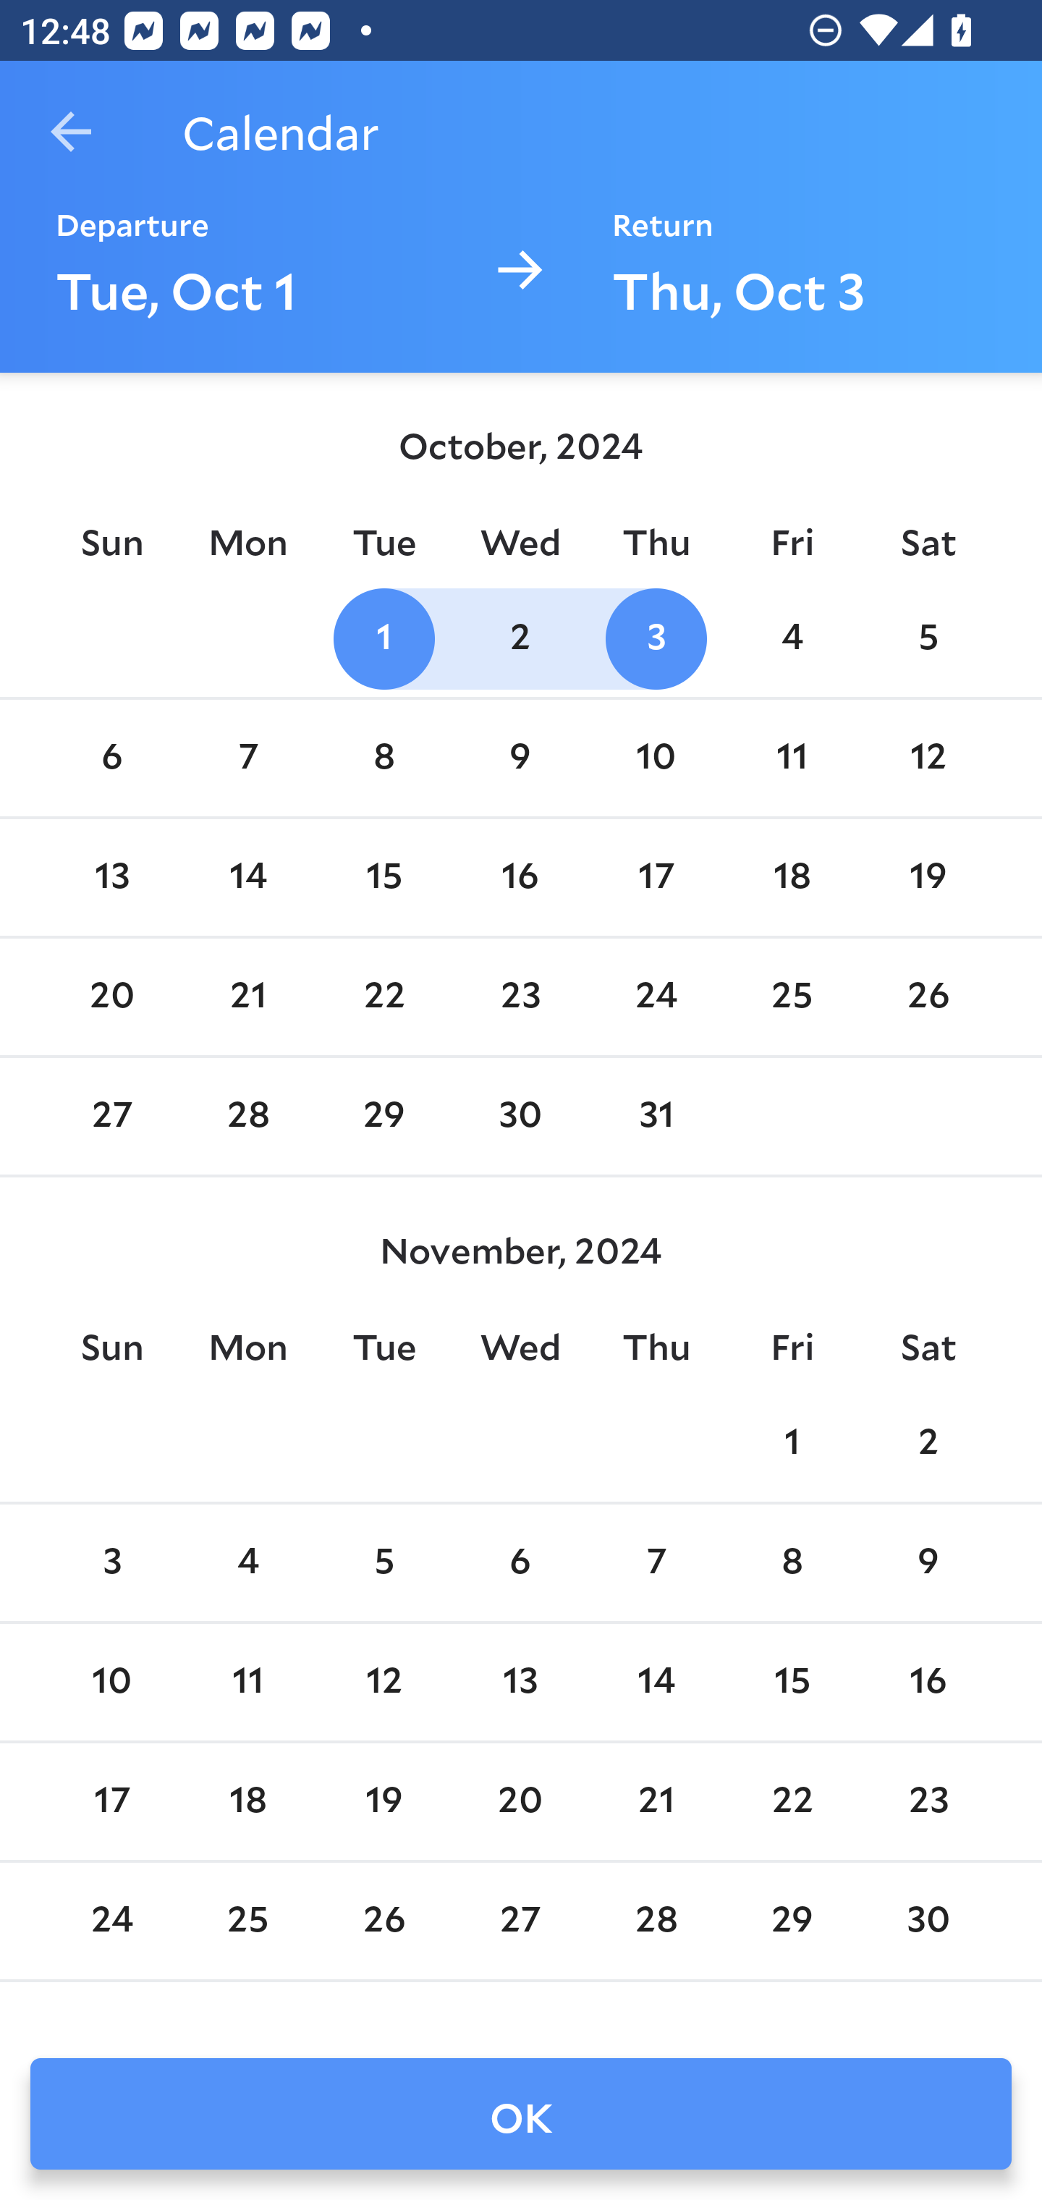 The width and height of the screenshot is (1042, 2200). I want to click on 8, so click(792, 1564).